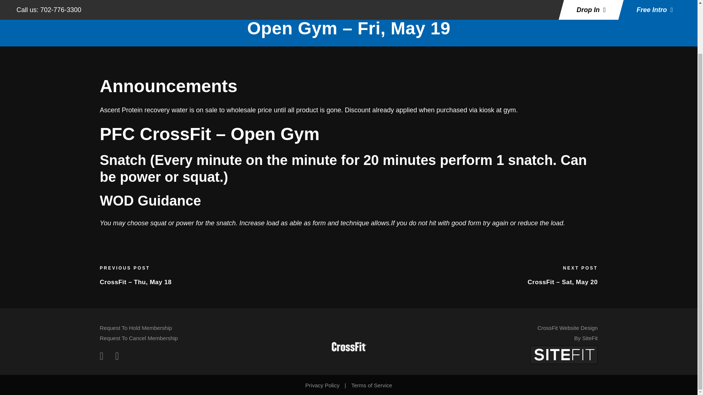 The height and width of the screenshot is (395, 703). Describe the element at coordinates (479, 1) in the screenshot. I see `Get Started` at that location.